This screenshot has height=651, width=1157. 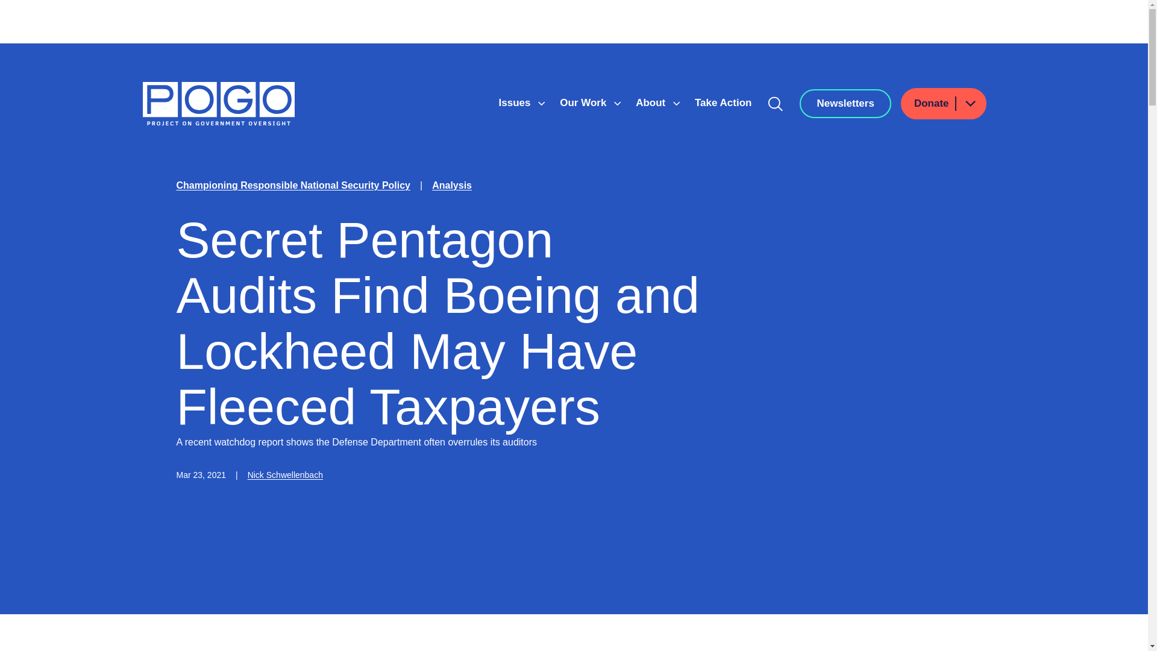 I want to click on About, so click(x=652, y=102).